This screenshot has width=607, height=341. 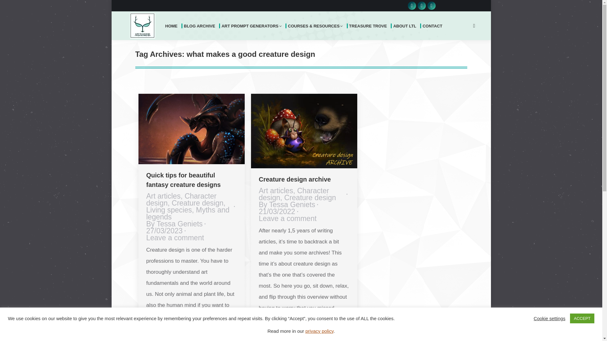 What do you see at coordinates (421, 6) in the screenshot?
I see `Facebook page opens in new window` at bounding box center [421, 6].